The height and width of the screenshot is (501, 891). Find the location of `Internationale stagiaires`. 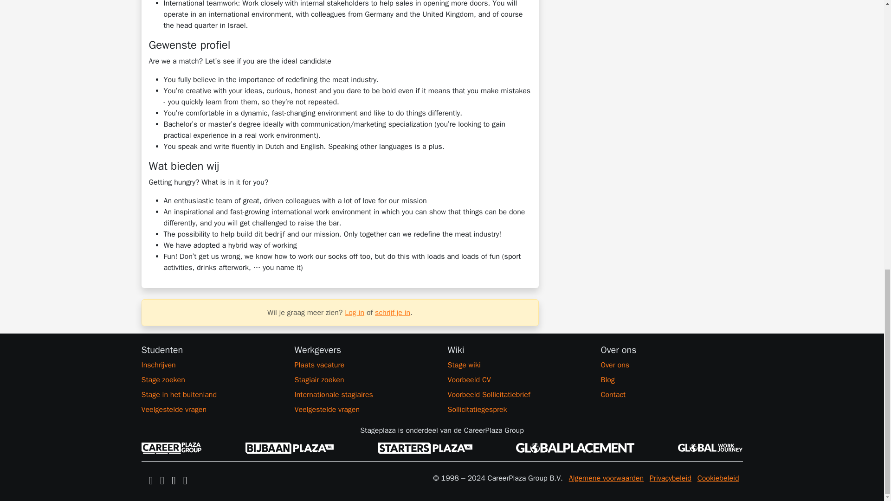

Internationale stagiaires is located at coordinates (365, 394).